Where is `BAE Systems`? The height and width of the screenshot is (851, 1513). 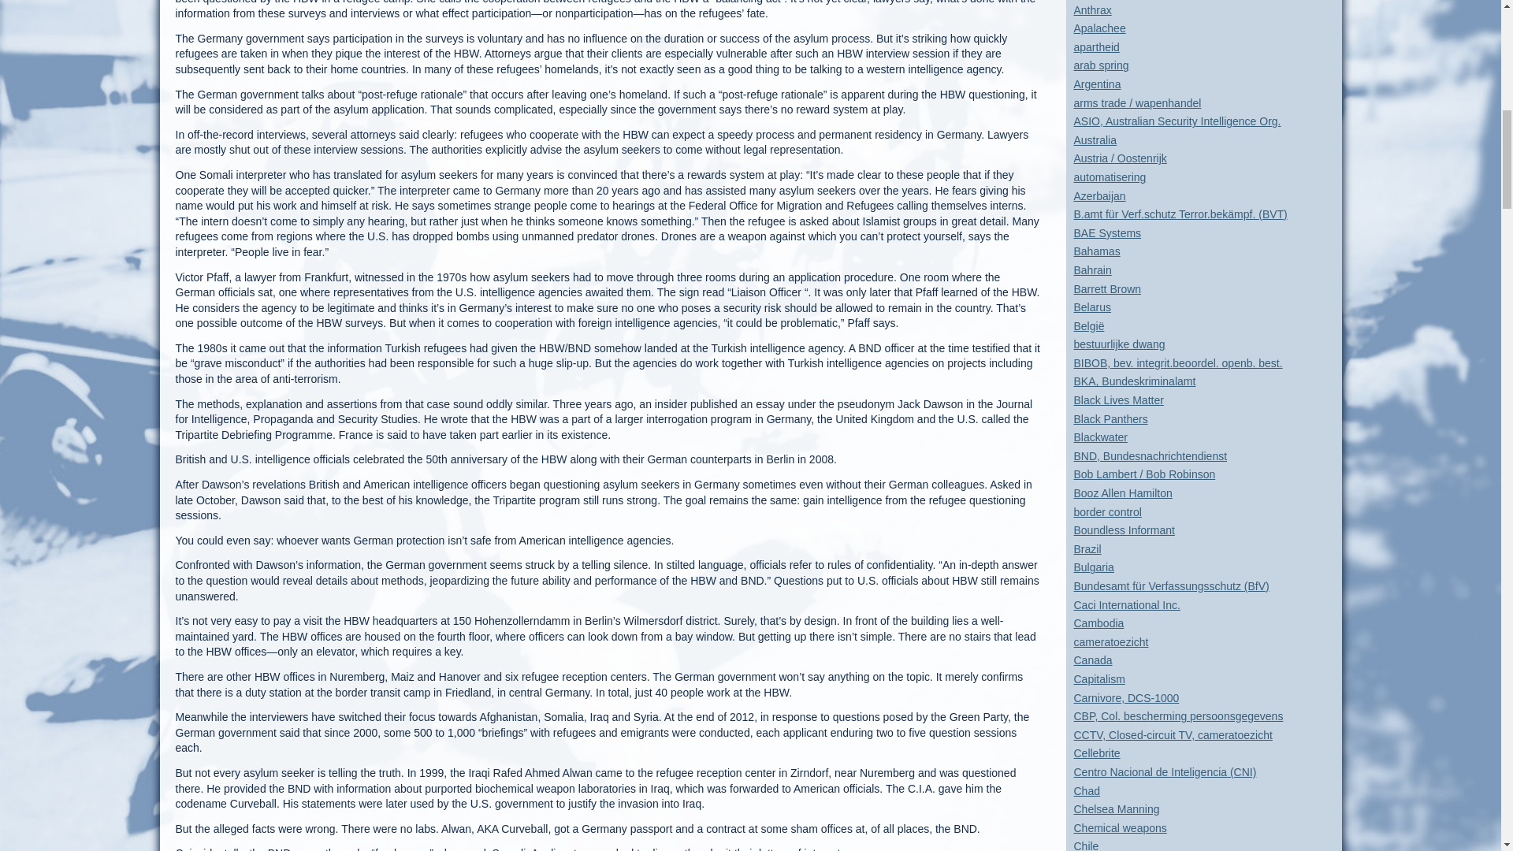
BAE Systems is located at coordinates (1106, 233).